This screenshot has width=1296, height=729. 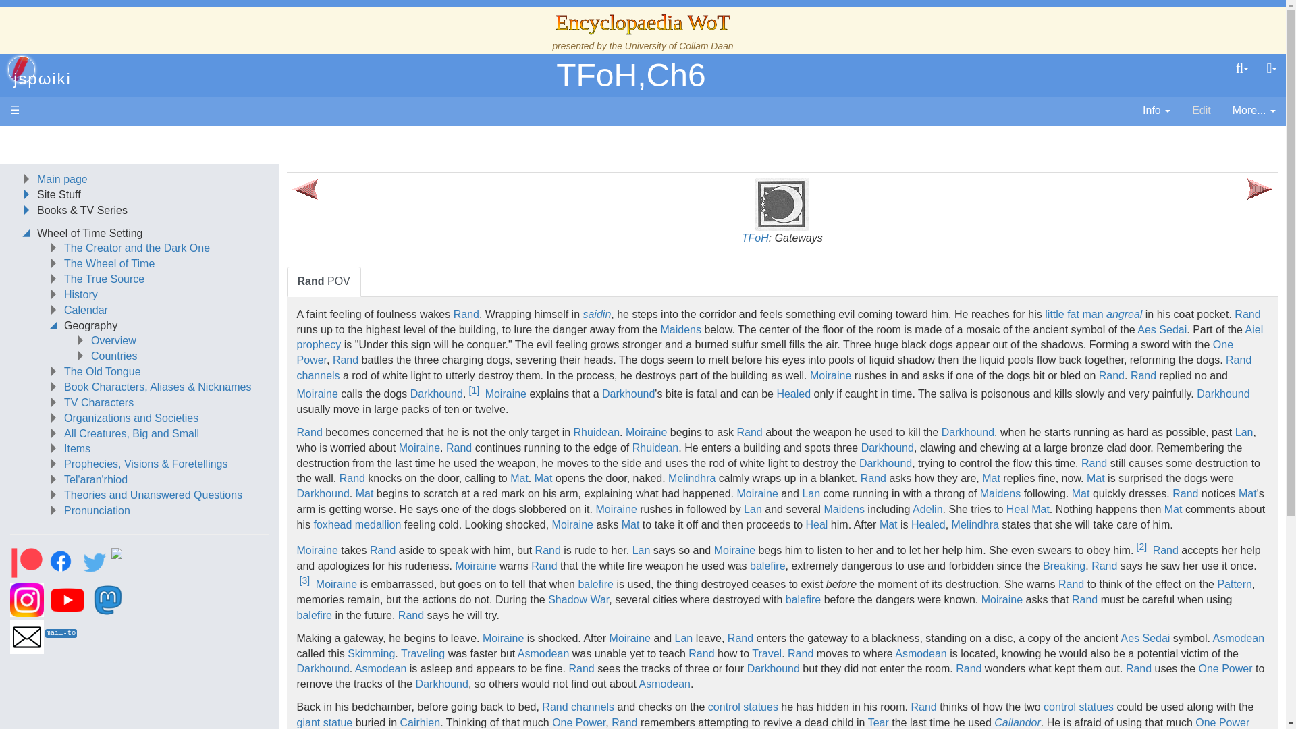 I want to click on Rand, so click(x=1247, y=314).